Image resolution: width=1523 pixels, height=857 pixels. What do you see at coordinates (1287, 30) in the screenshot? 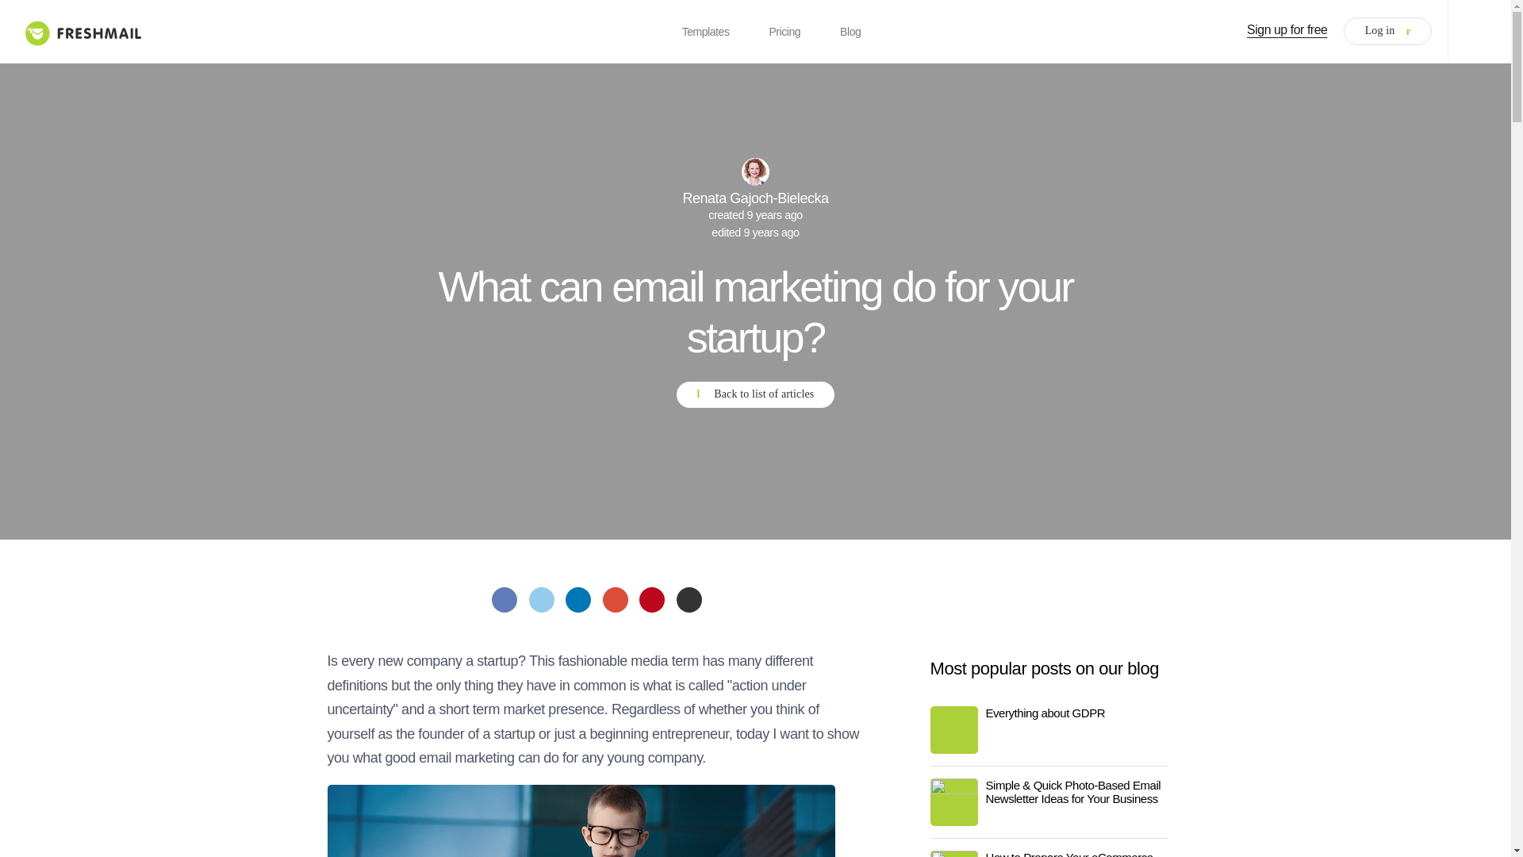
I see `Sign up for free` at bounding box center [1287, 30].